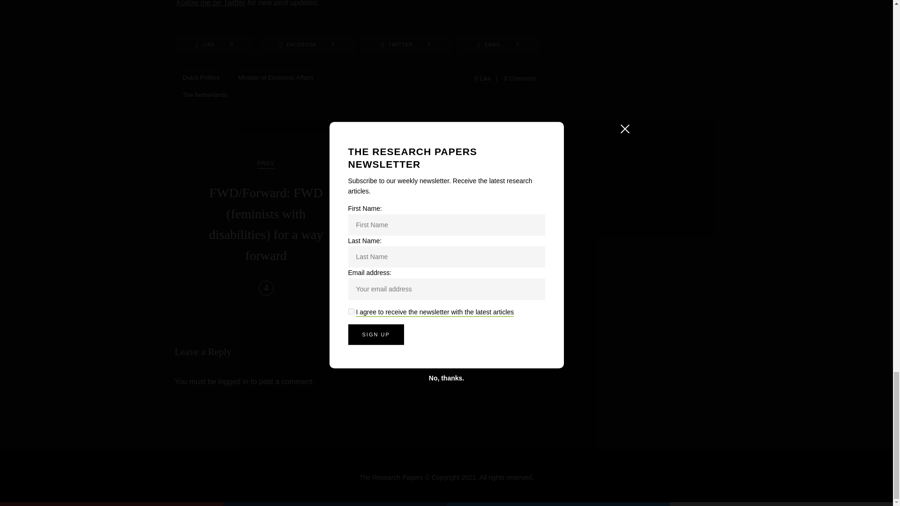 This screenshot has width=900, height=506. Describe the element at coordinates (498, 45) in the screenshot. I see `Email` at that location.